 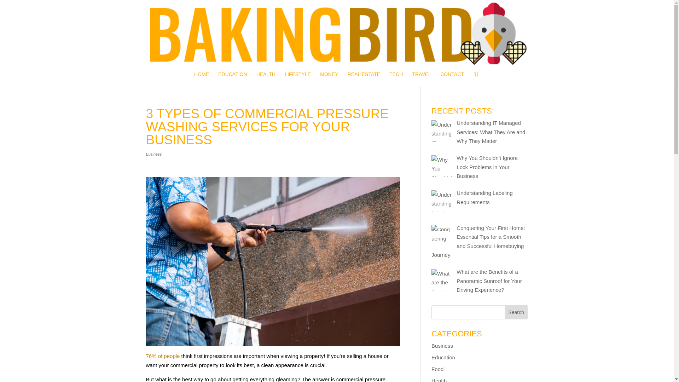 I want to click on CONTACT, so click(x=452, y=79).